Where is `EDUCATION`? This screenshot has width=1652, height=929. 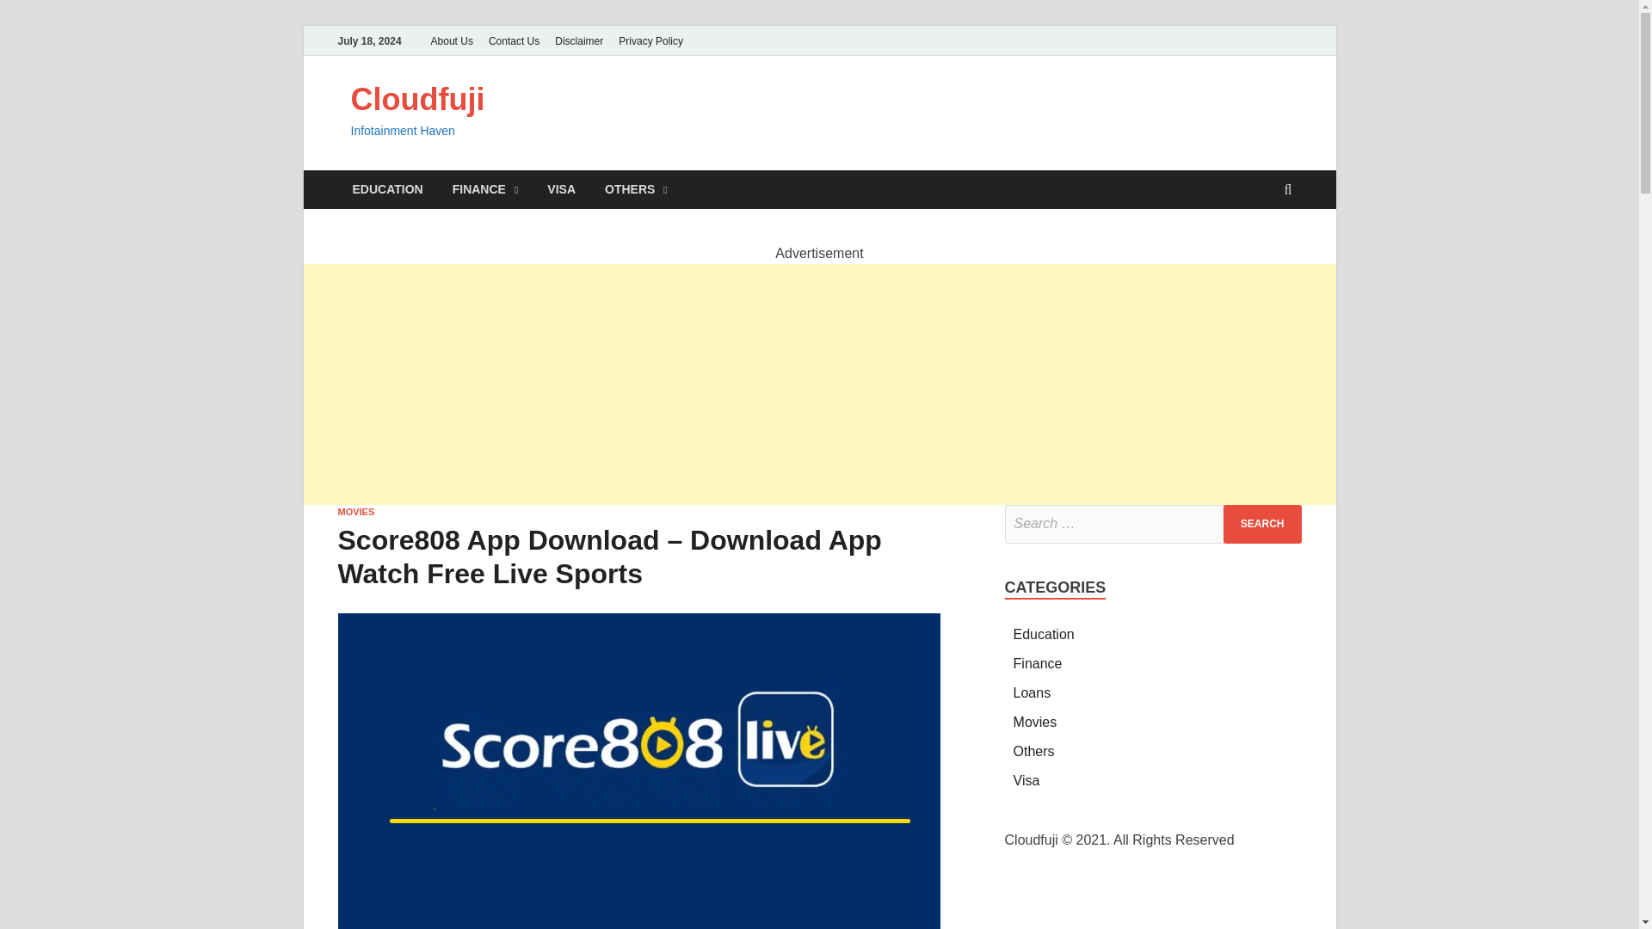 EDUCATION is located at coordinates (387, 189).